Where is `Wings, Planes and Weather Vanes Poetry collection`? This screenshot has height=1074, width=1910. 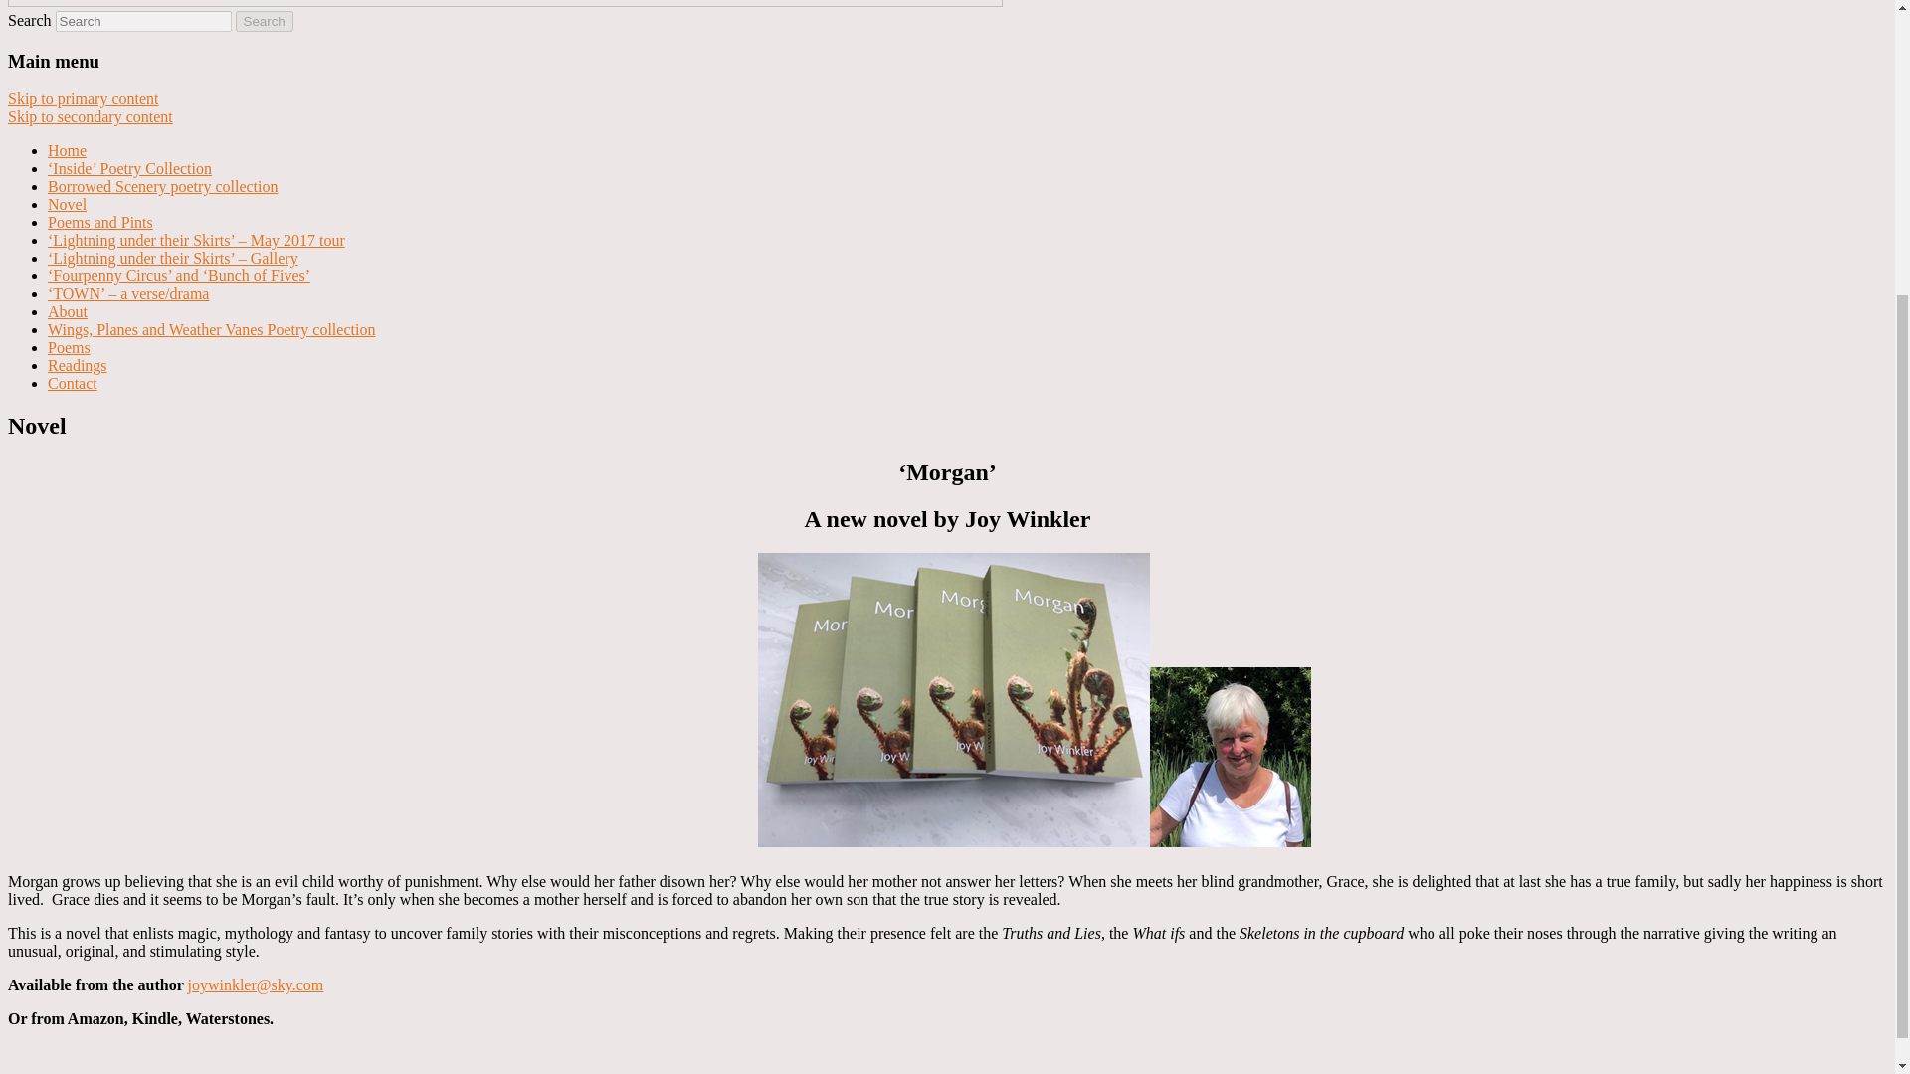 Wings, Planes and Weather Vanes Poetry collection is located at coordinates (211, 329).